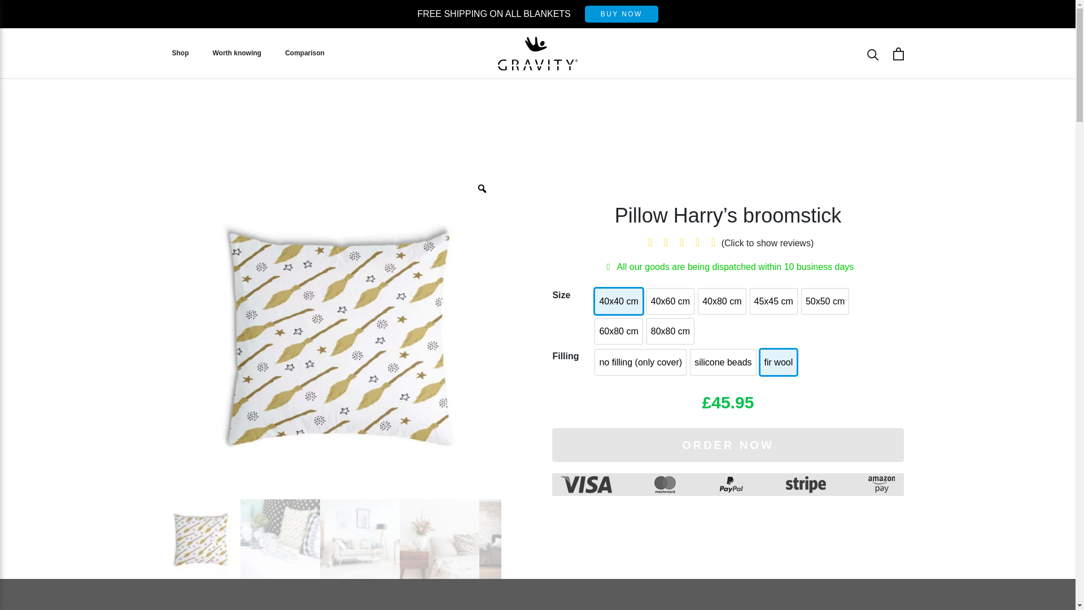  Describe the element at coordinates (621, 14) in the screenshot. I see `BUY NOW` at that location.